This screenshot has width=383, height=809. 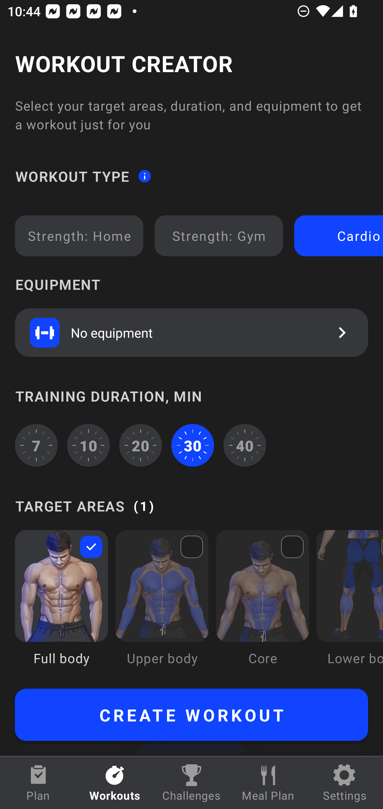 I want to click on  Meal Plan , so click(x=268, y=783).